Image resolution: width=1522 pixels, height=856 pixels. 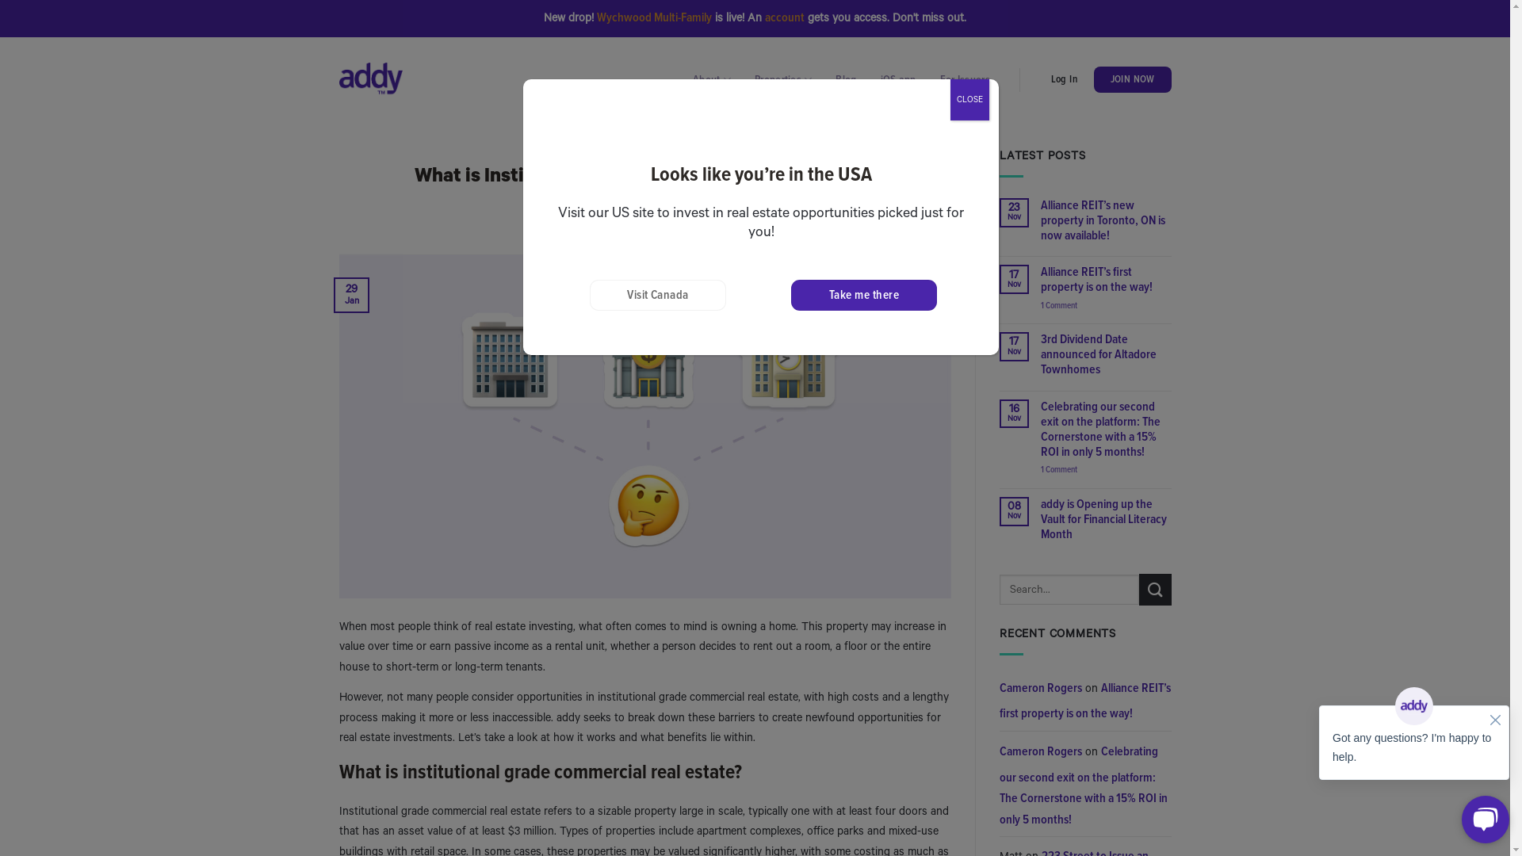 What do you see at coordinates (1133, 80) in the screenshot?
I see `JOIN NOW` at bounding box center [1133, 80].